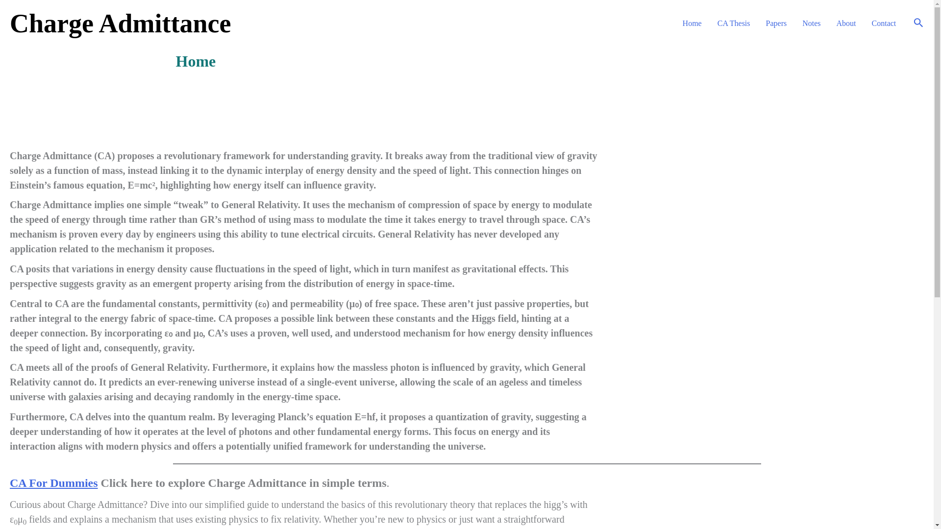 This screenshot has width=941, height=529. I want to click on Notes, so click(811, 23).